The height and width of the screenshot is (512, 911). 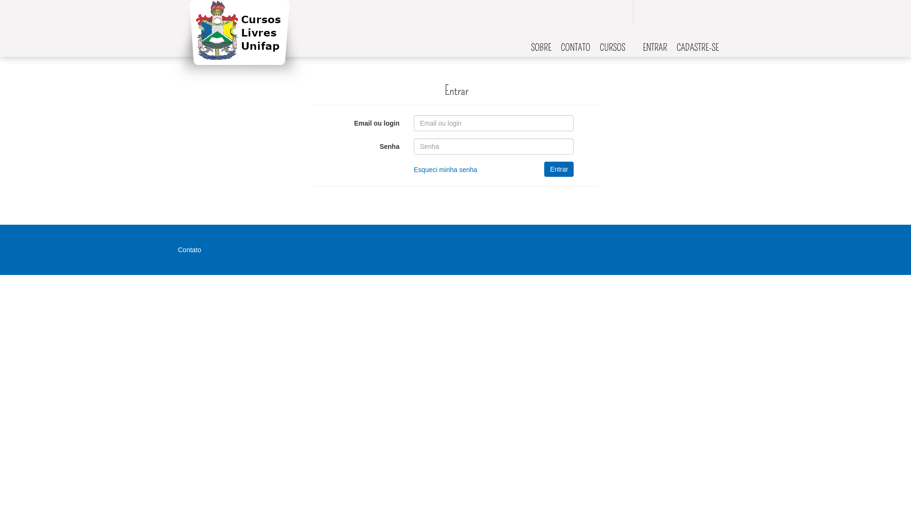 I want to click on Contato, so click(x=190, y=250).